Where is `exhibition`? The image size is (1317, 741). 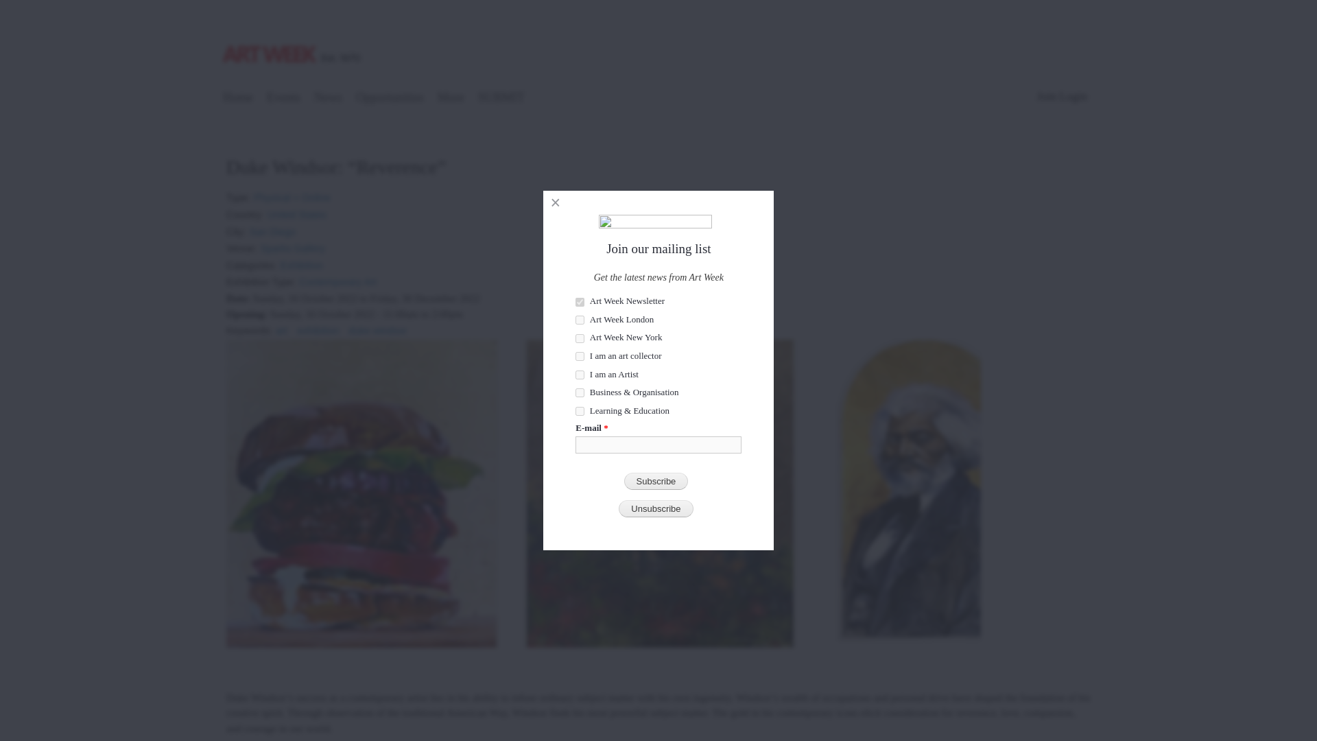 exhibition is located at coordinates (318, 325).